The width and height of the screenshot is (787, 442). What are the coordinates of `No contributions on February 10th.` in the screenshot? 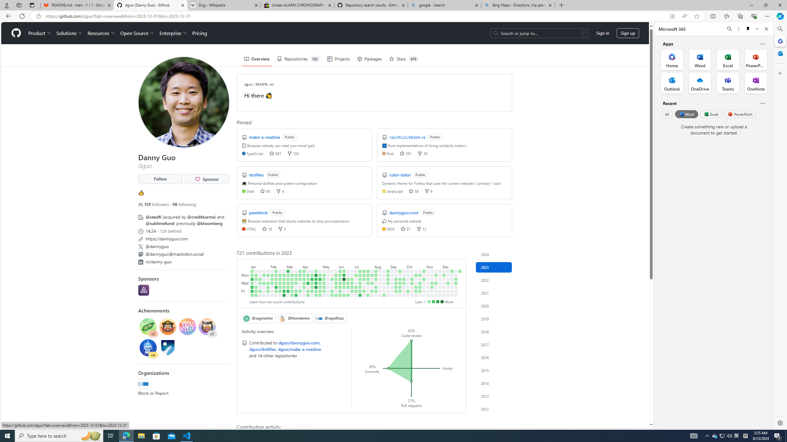 It's located at (272, 291).